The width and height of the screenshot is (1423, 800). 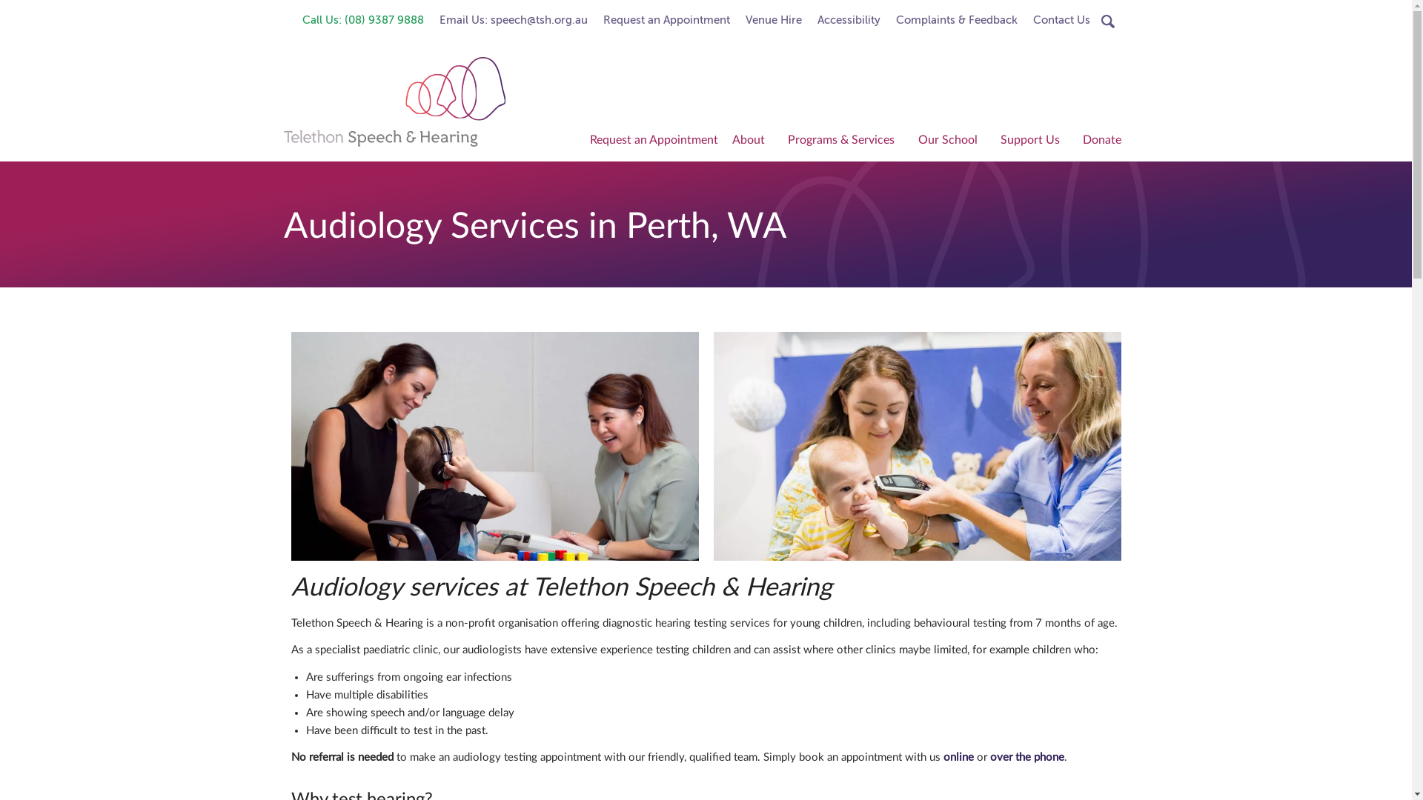 I want to click on Hearing Services for Newborn Baby, so click(x=716, y=289).